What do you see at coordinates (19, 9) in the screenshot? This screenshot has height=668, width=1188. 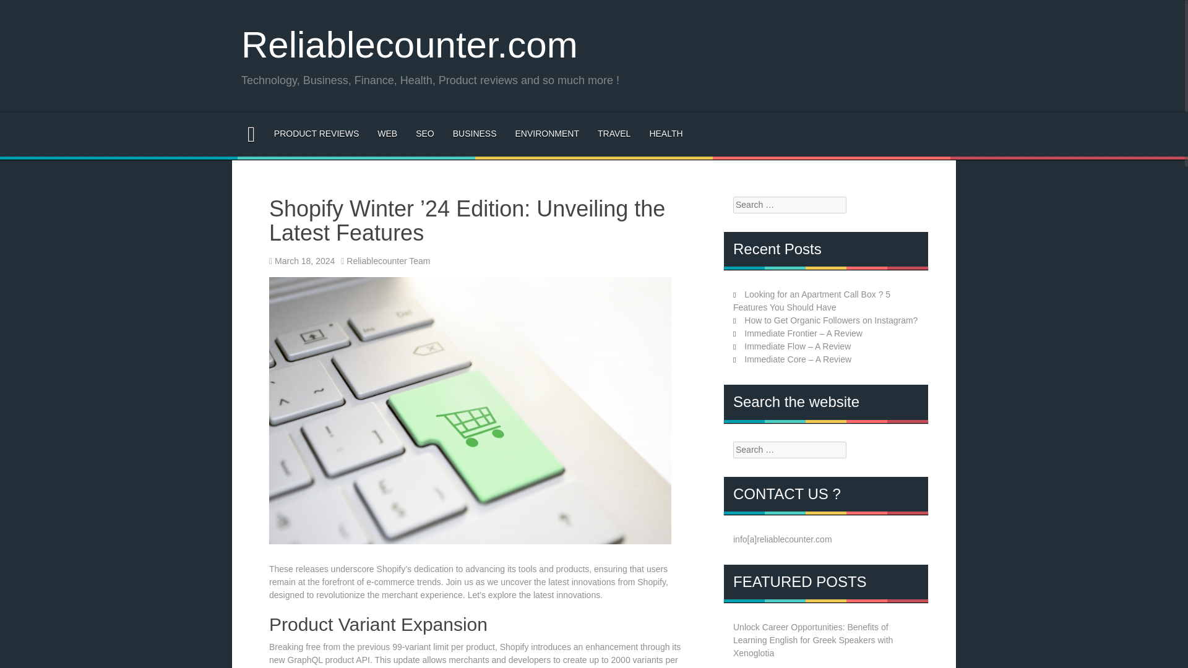 I see `Search` at bounding box center [19, 9].